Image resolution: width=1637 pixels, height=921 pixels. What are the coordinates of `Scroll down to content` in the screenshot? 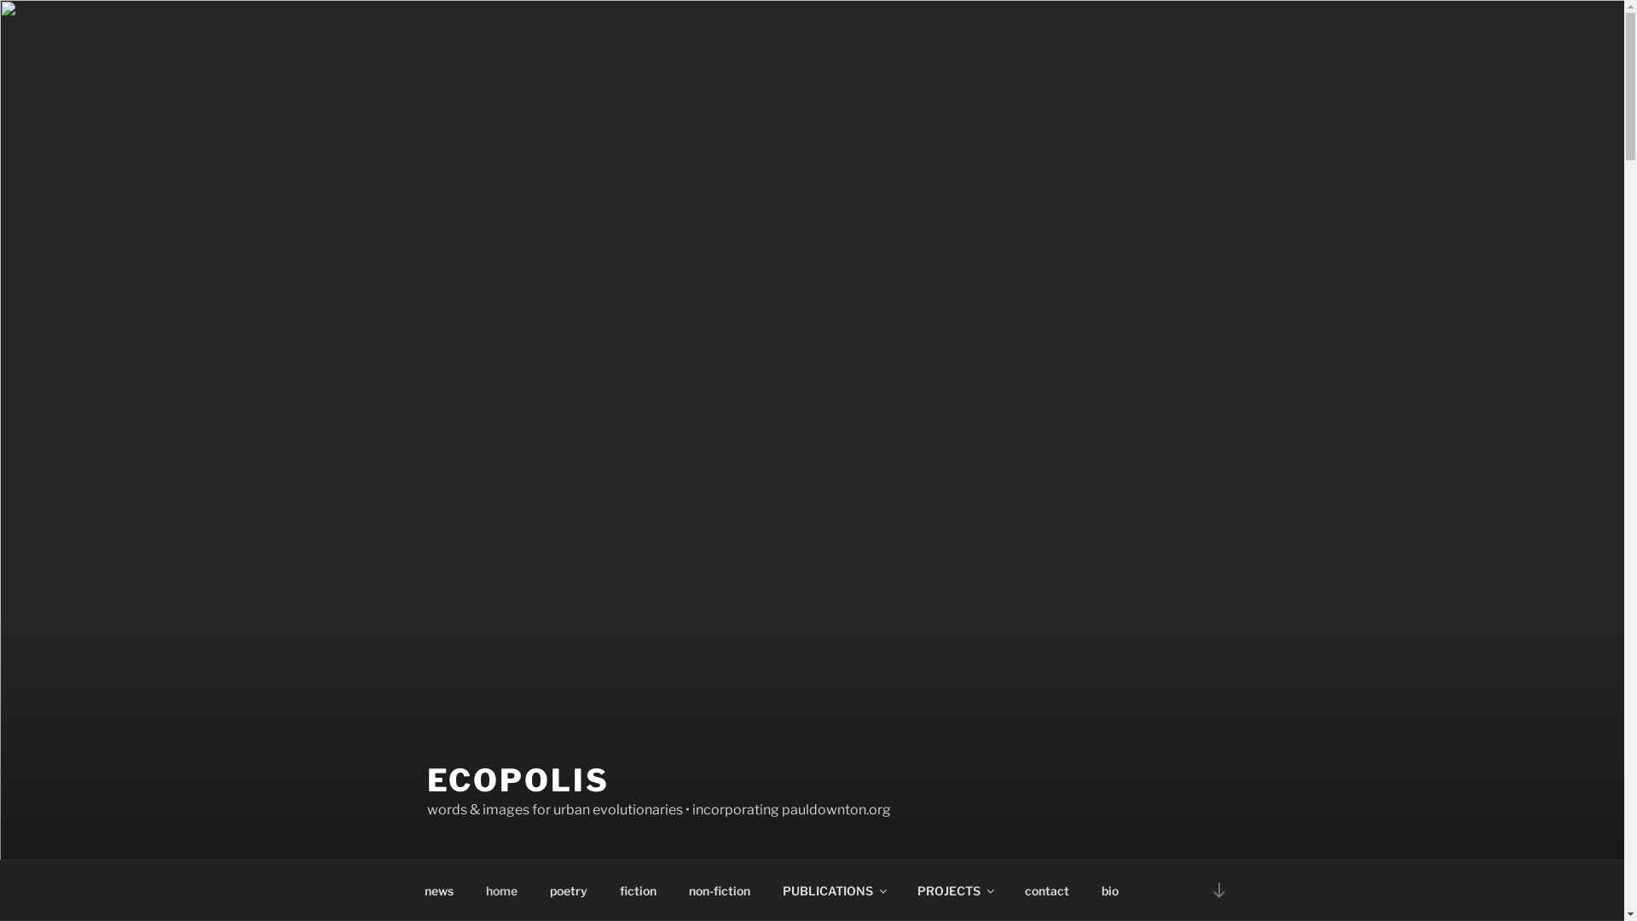 It's located at (1218, 890).